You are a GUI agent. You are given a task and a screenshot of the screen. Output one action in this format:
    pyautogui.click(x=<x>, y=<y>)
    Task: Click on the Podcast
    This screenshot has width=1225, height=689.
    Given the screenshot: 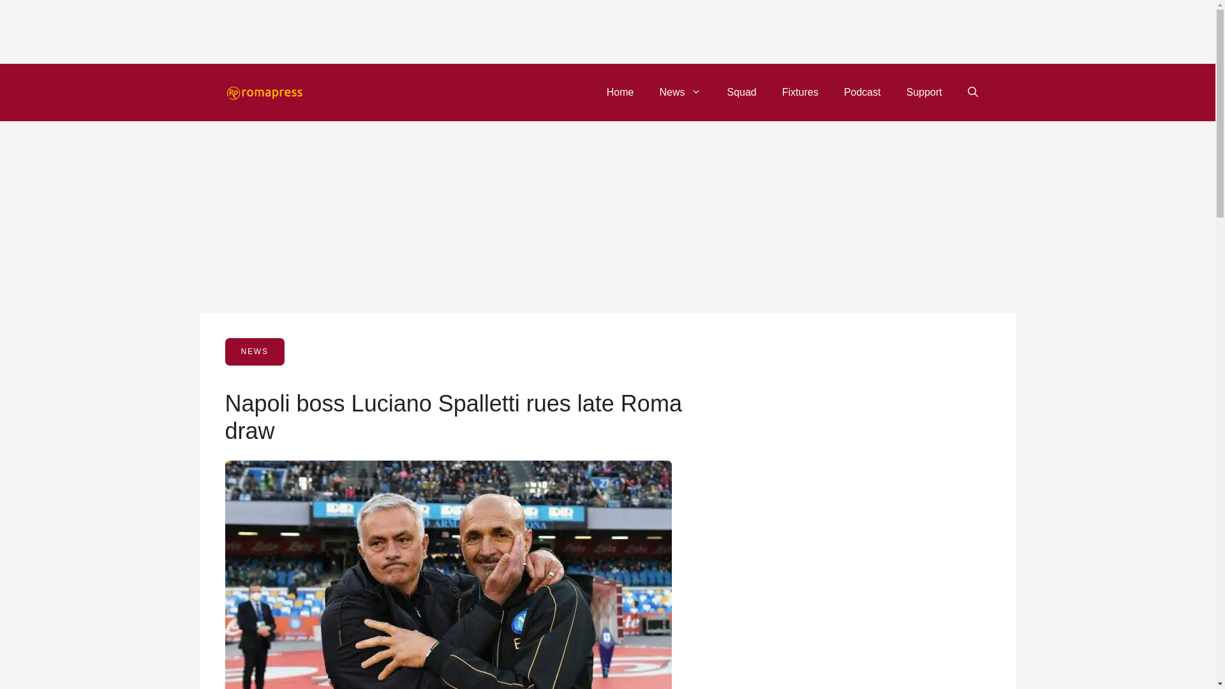 What is the action you would take?
    pyautogui.click(x=863, y=92)
    